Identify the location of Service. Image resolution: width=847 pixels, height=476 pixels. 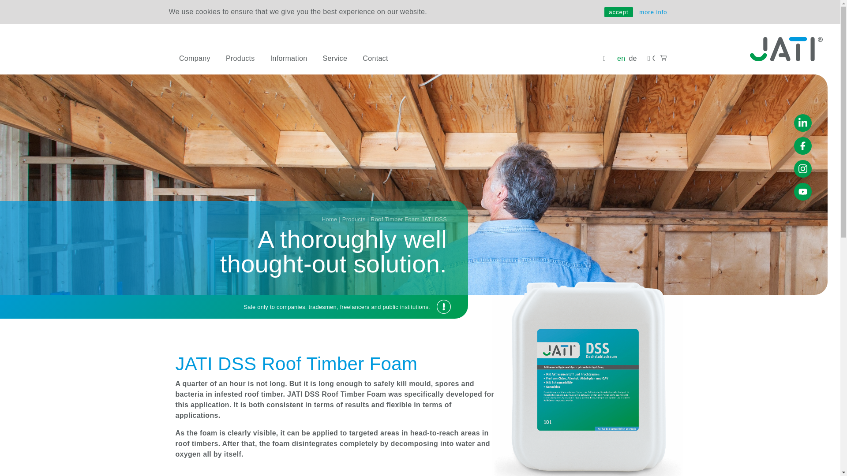
(343, 59).